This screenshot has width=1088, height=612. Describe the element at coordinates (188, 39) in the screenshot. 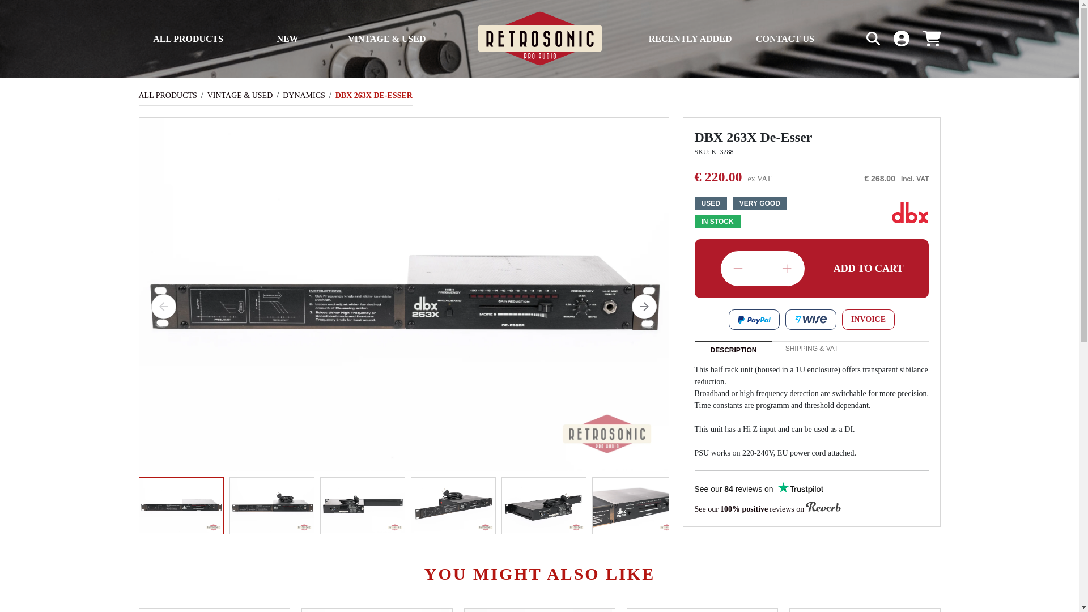

I see `ALL PRODUCTS` at that location.